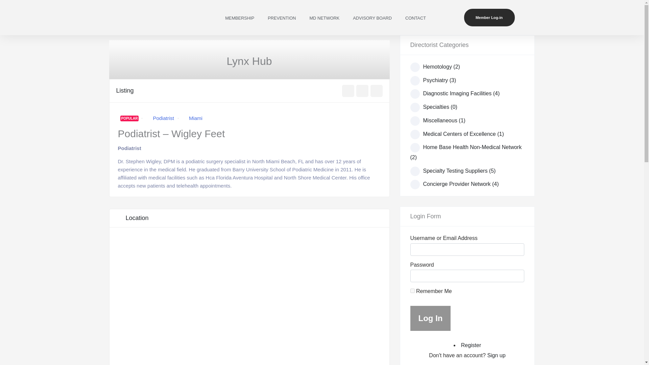  I want to click on PREVENTION, so click(281, 18).